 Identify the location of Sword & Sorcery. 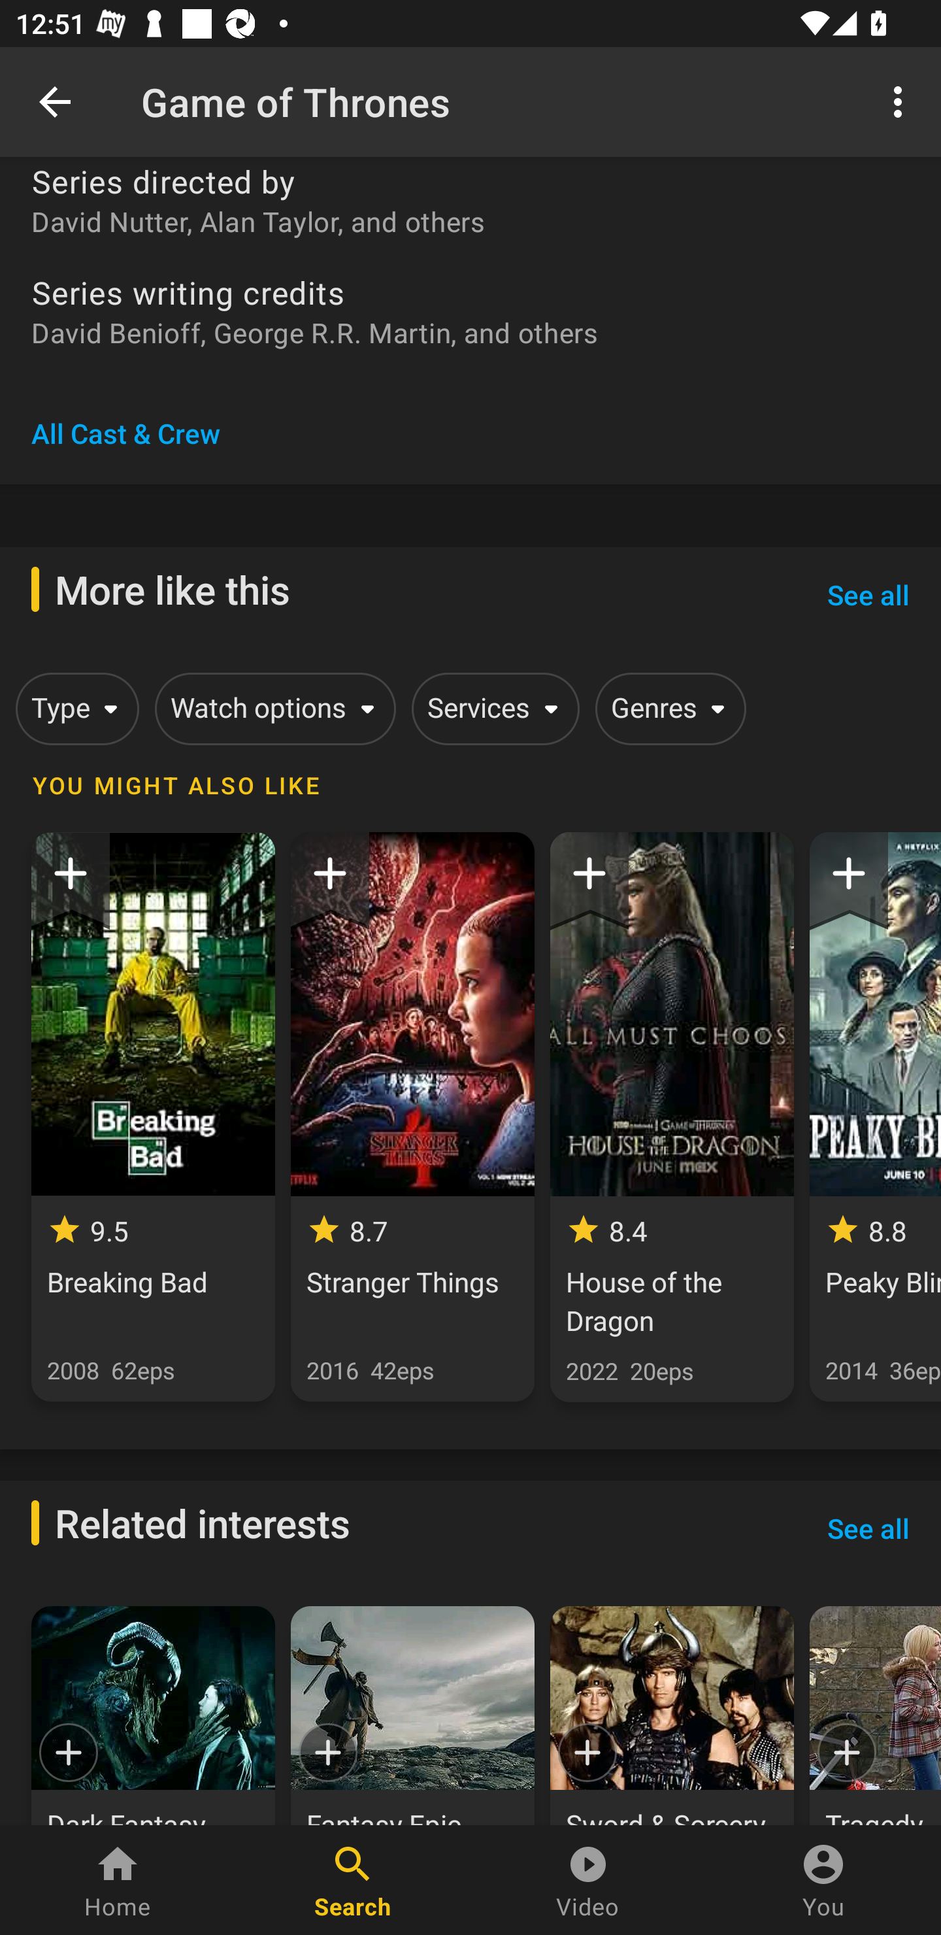
(672, 1715).